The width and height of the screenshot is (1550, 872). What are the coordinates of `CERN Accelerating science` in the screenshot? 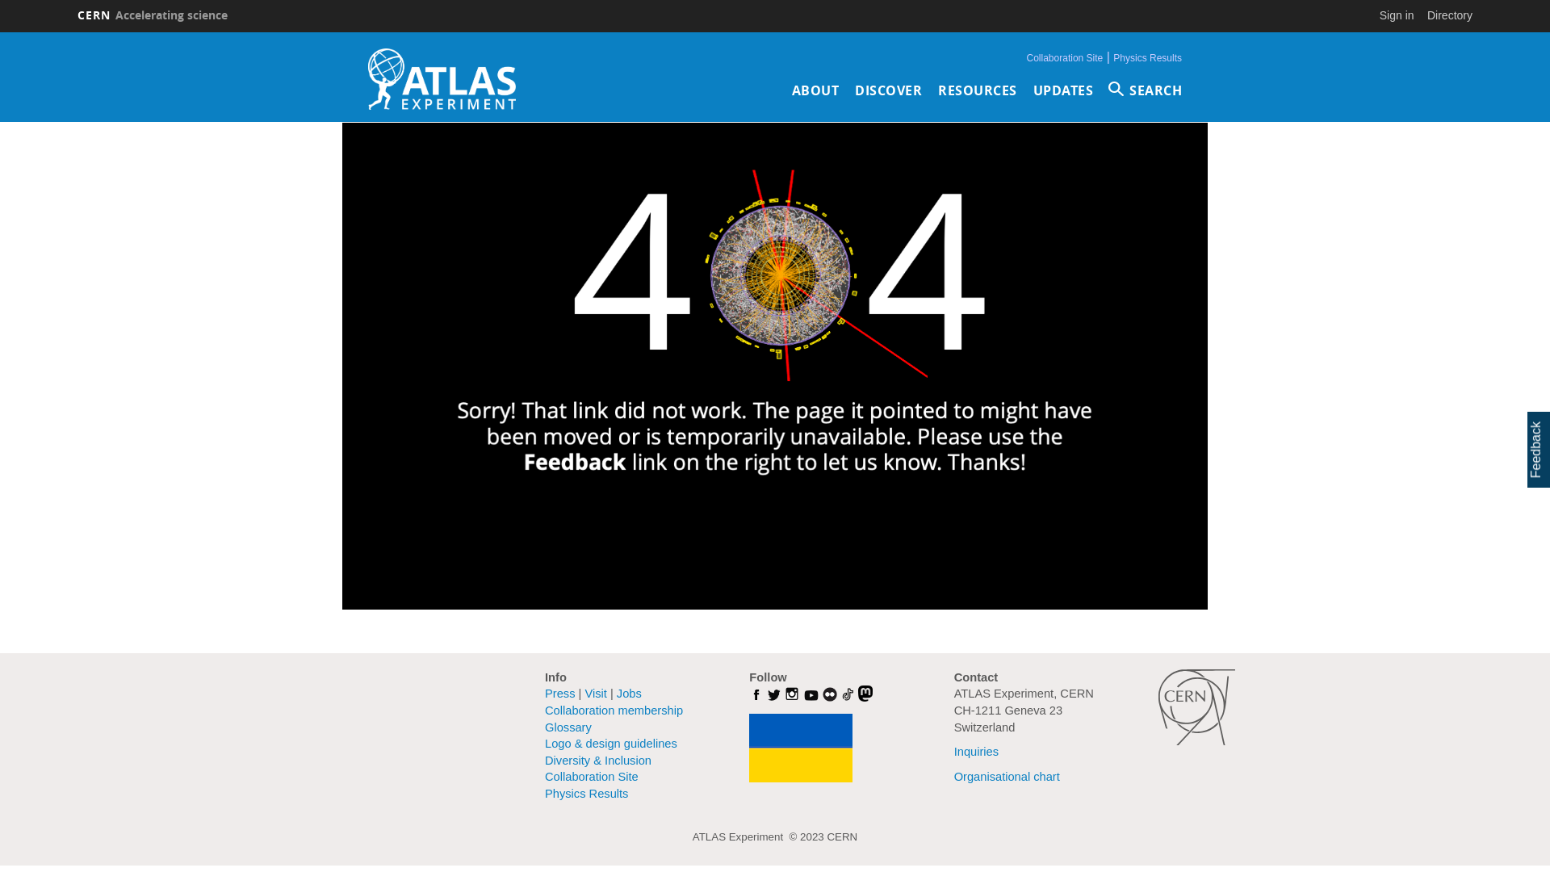 It's located at (153, 15).